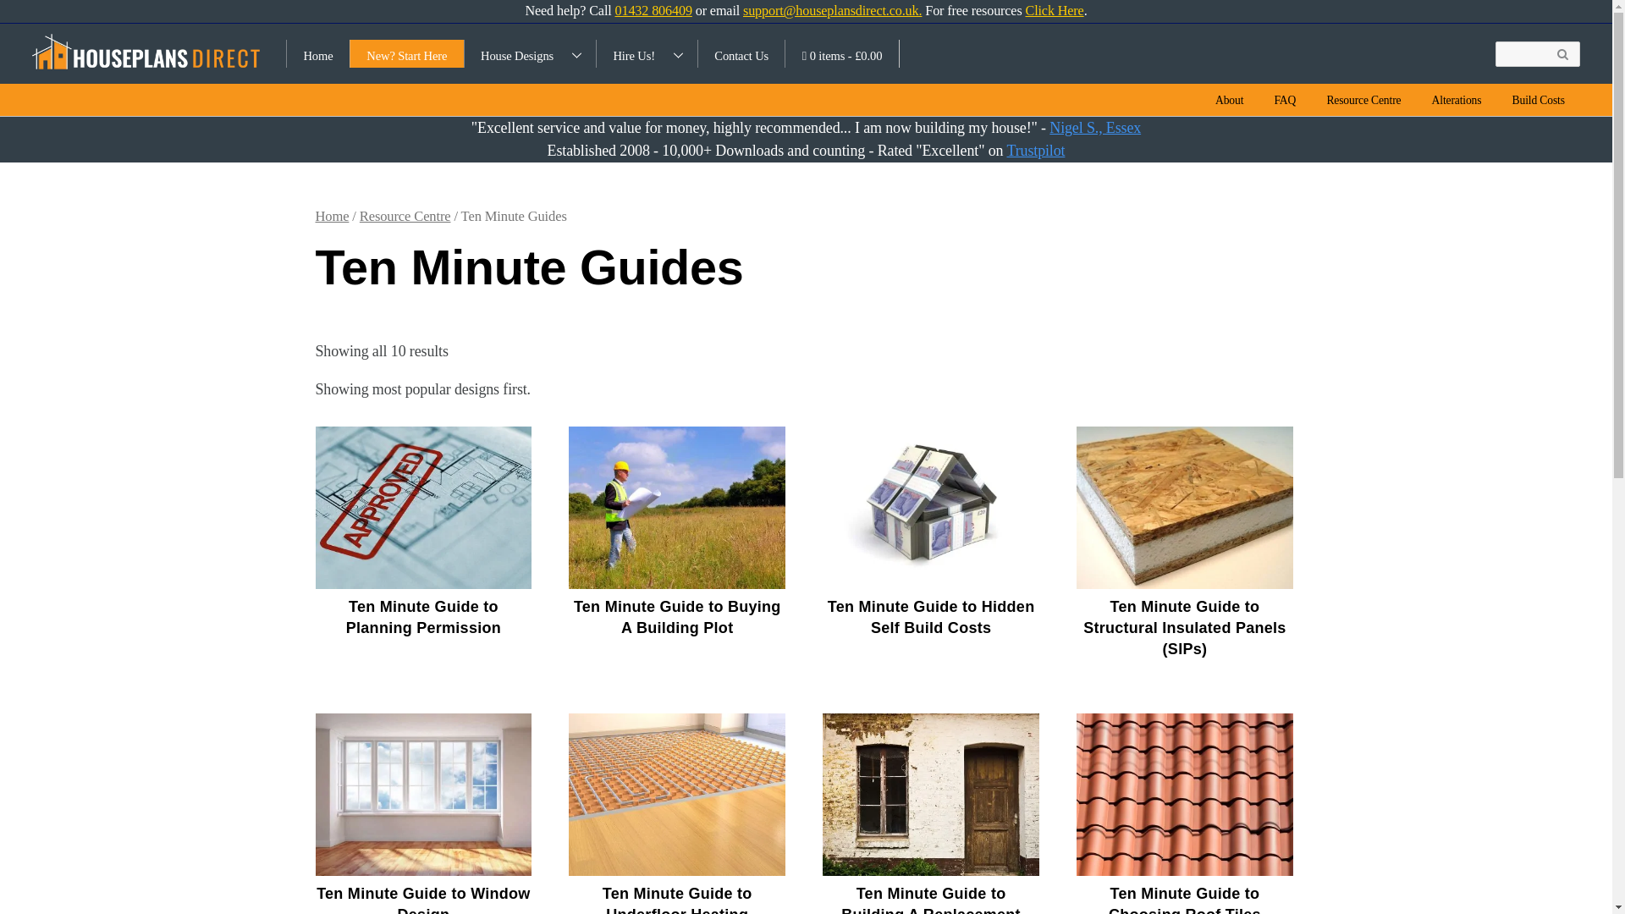 This screenshot has width=1625, height=914. I want to click on FAQ, so click(1285, 100).